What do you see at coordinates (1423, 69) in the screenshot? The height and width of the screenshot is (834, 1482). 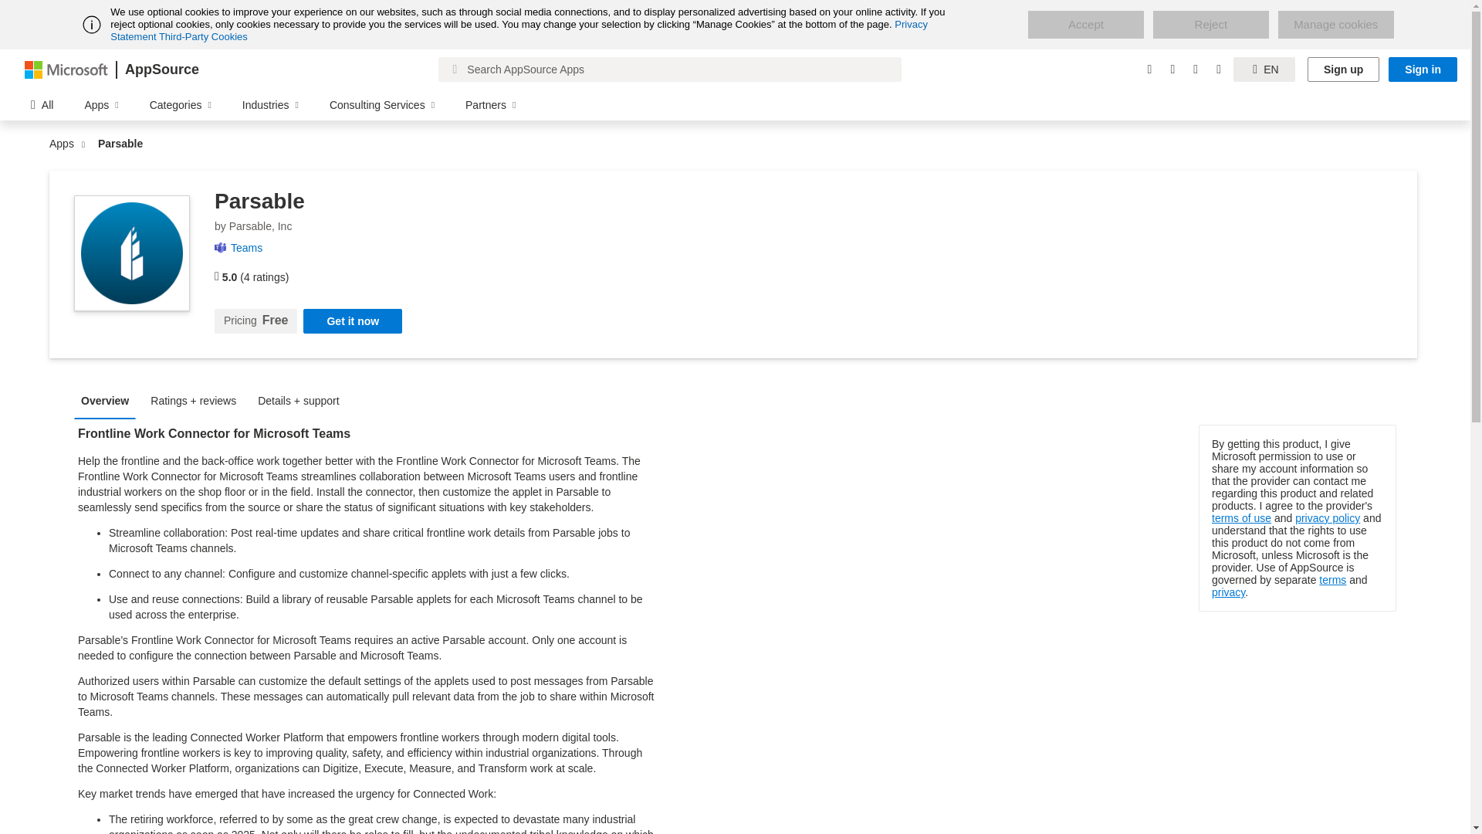 I see `Sign in` at bounding box center [1423, 69].